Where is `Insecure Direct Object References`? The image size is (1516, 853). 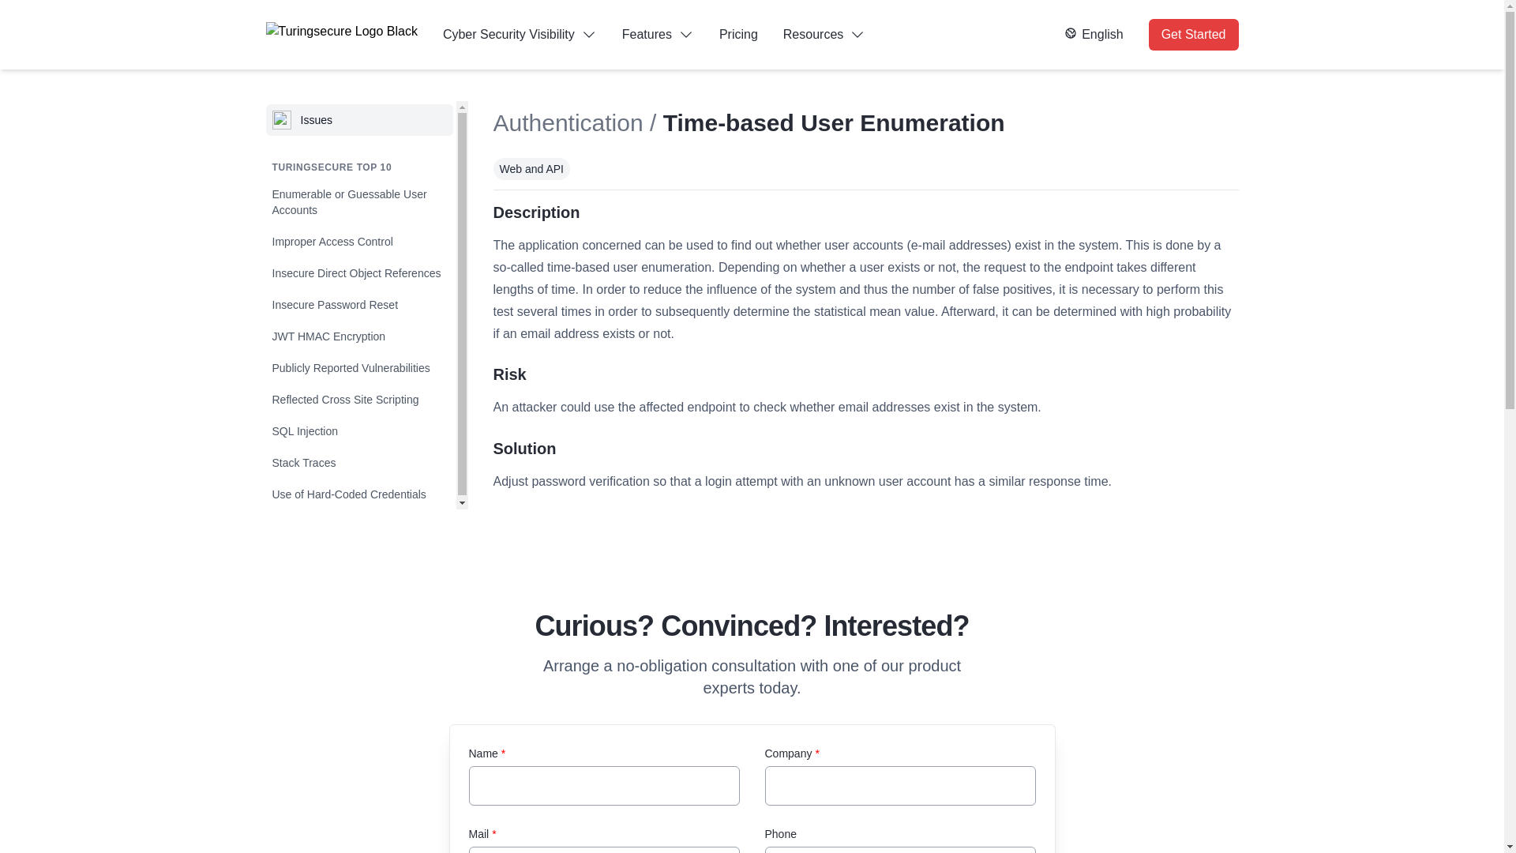 Insecure Direct Object References is located at coordinates (358, 273).